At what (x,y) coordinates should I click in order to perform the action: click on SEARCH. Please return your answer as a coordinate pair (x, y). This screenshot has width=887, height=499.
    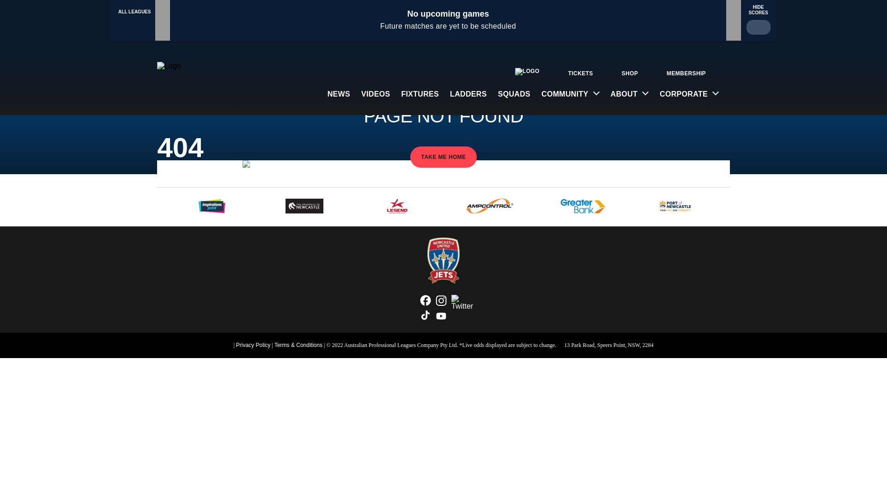
    Looking at the image, I should click on (724, 73).